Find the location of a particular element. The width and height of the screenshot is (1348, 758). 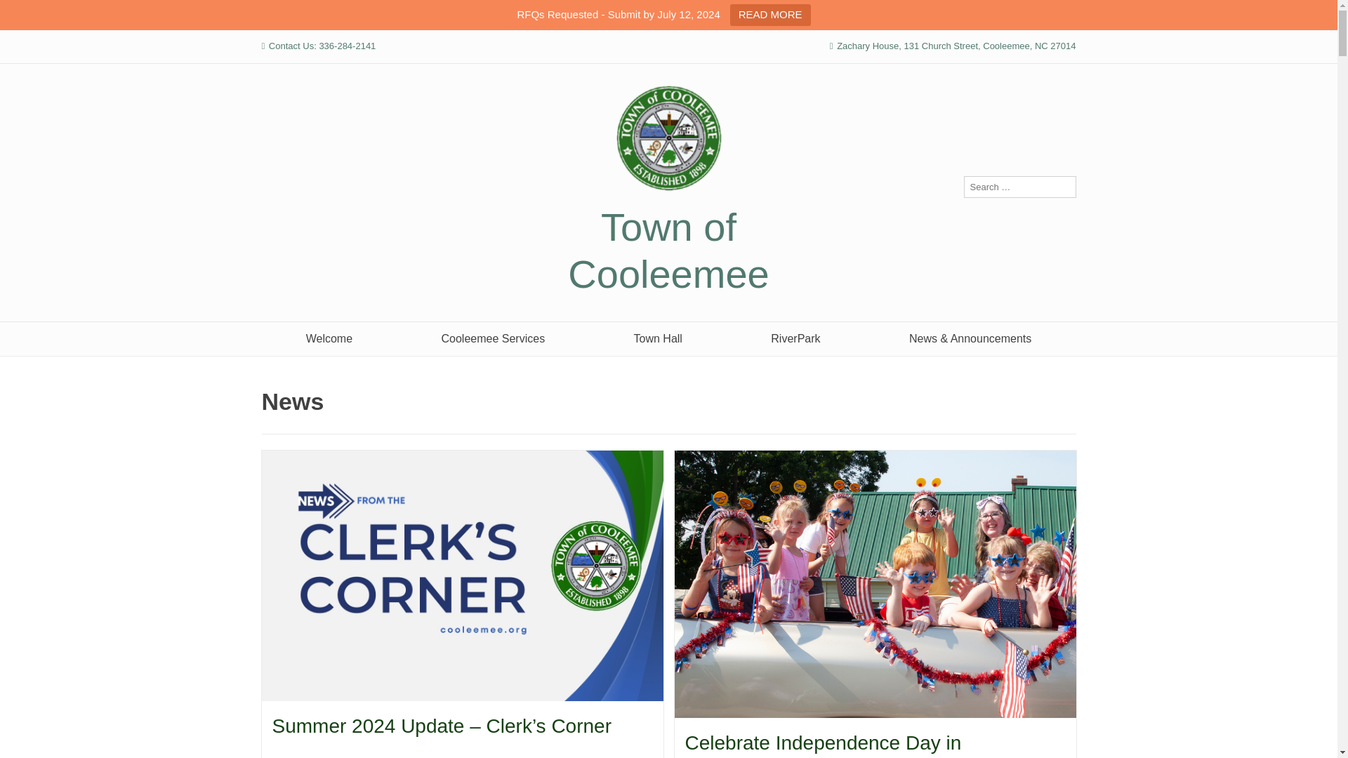

Welcome is located at coordinates (329, 338).